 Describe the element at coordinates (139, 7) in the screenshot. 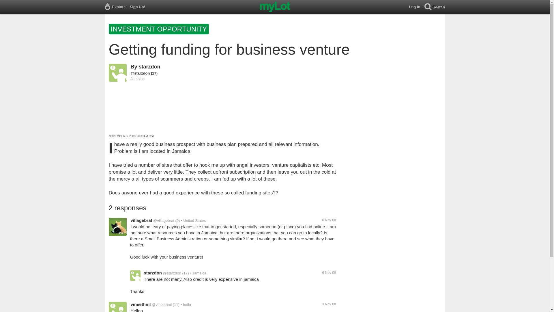

I see `Sign Up!` at that location.